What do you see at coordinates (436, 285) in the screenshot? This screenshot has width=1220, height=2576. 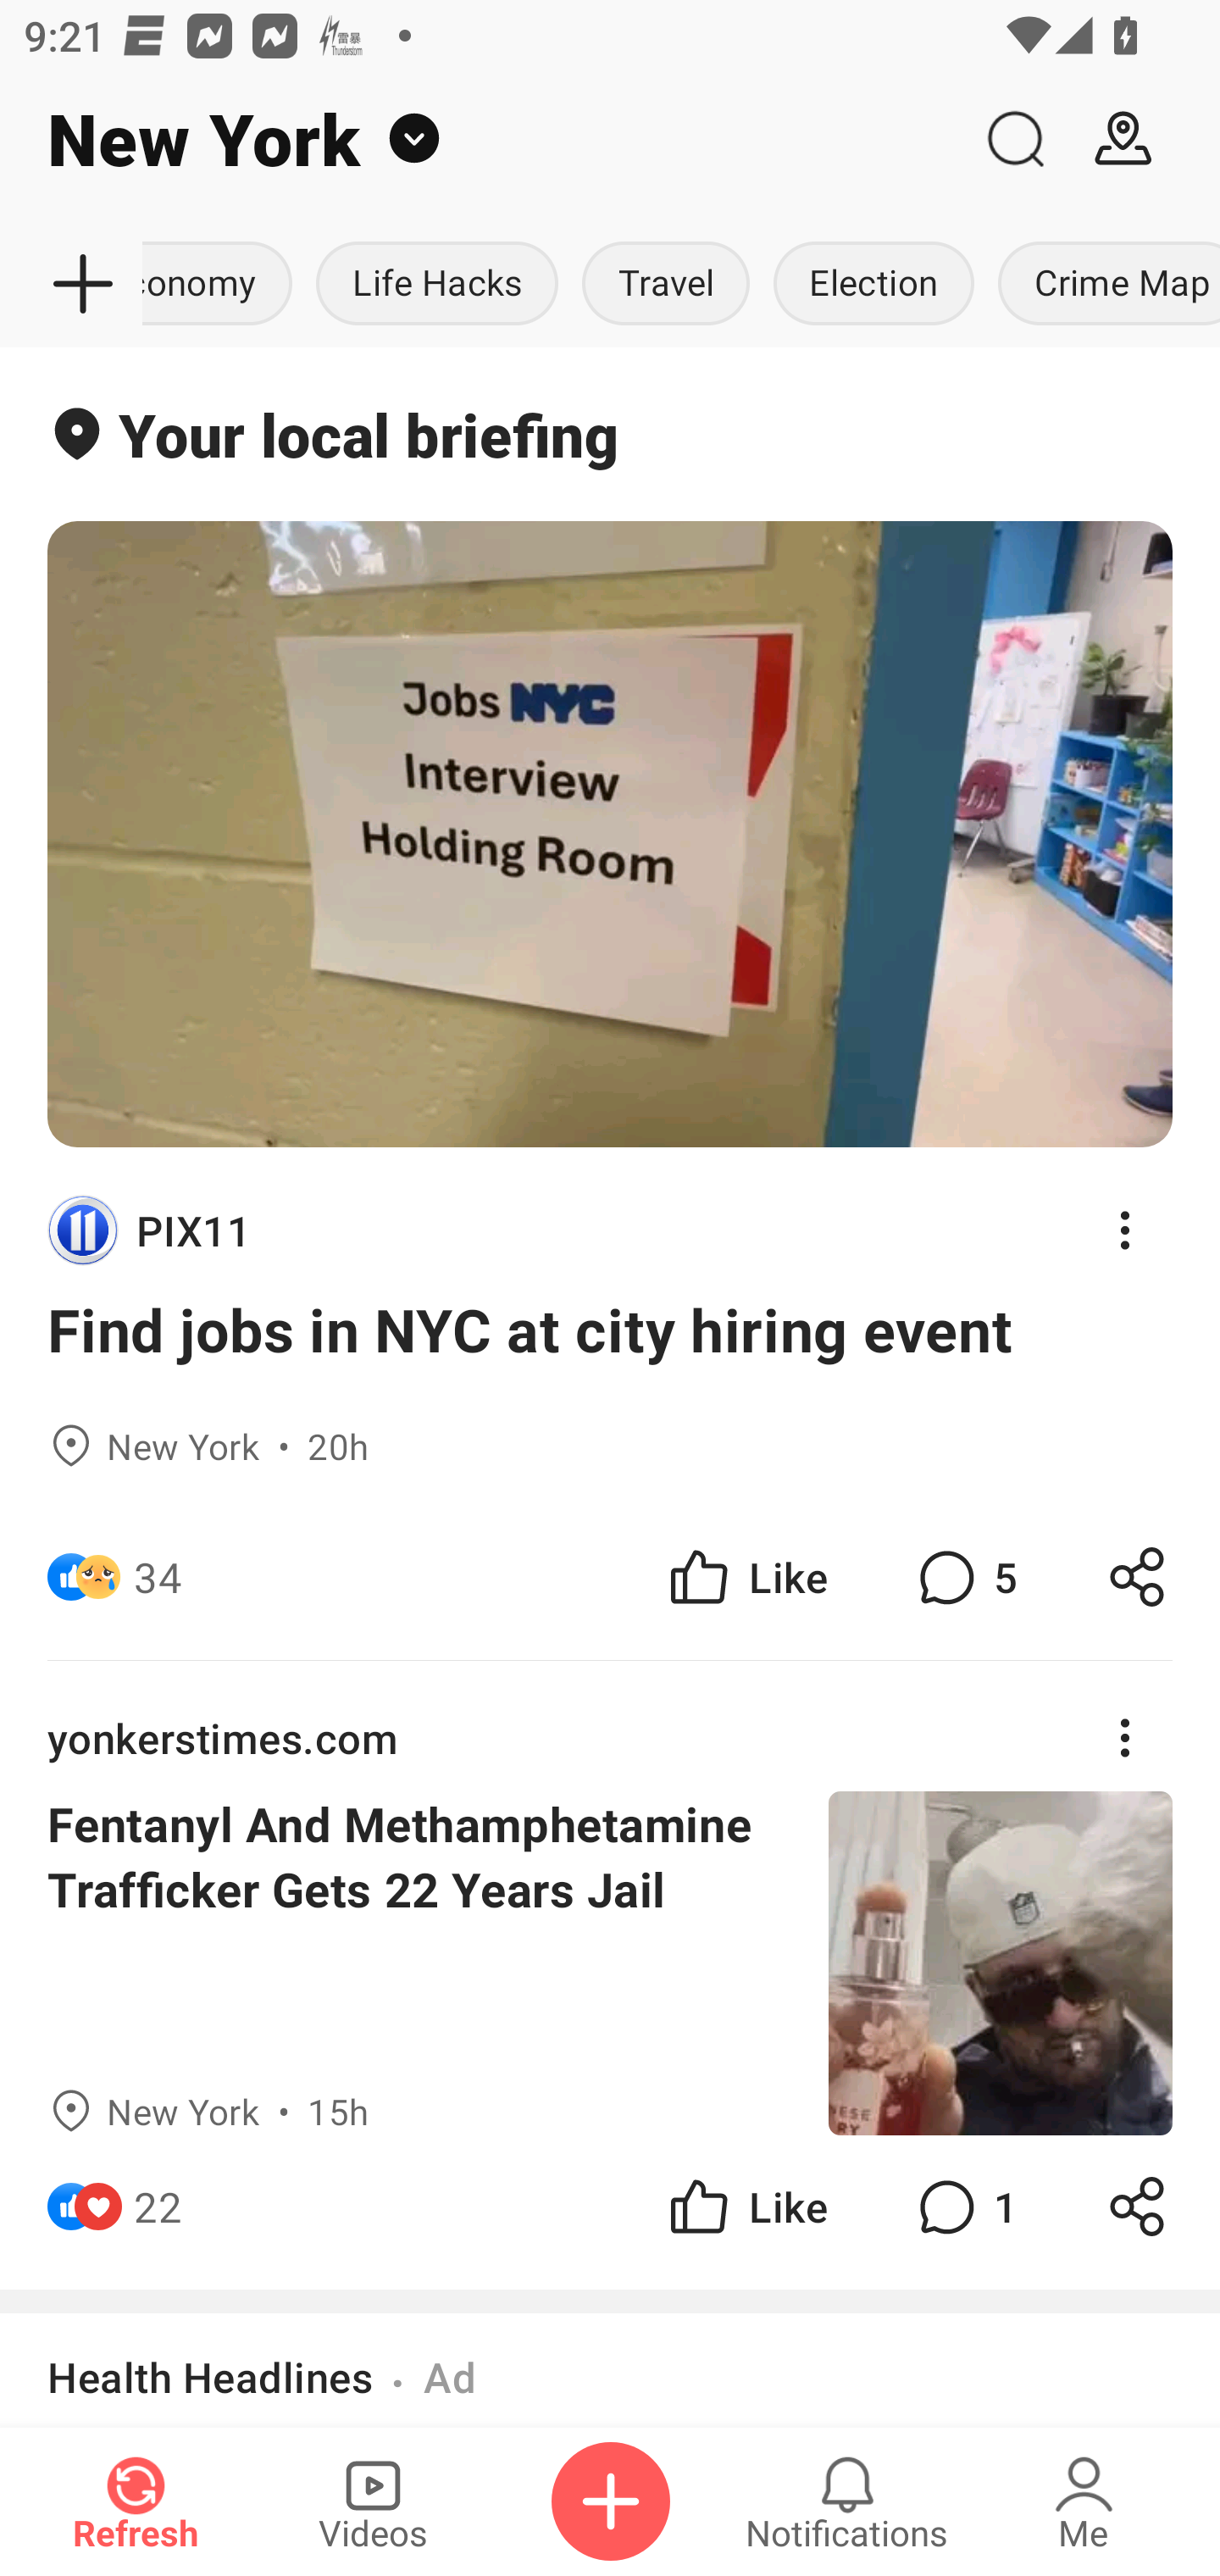 I see `Life Hacks` at bounding box center [436, 285].